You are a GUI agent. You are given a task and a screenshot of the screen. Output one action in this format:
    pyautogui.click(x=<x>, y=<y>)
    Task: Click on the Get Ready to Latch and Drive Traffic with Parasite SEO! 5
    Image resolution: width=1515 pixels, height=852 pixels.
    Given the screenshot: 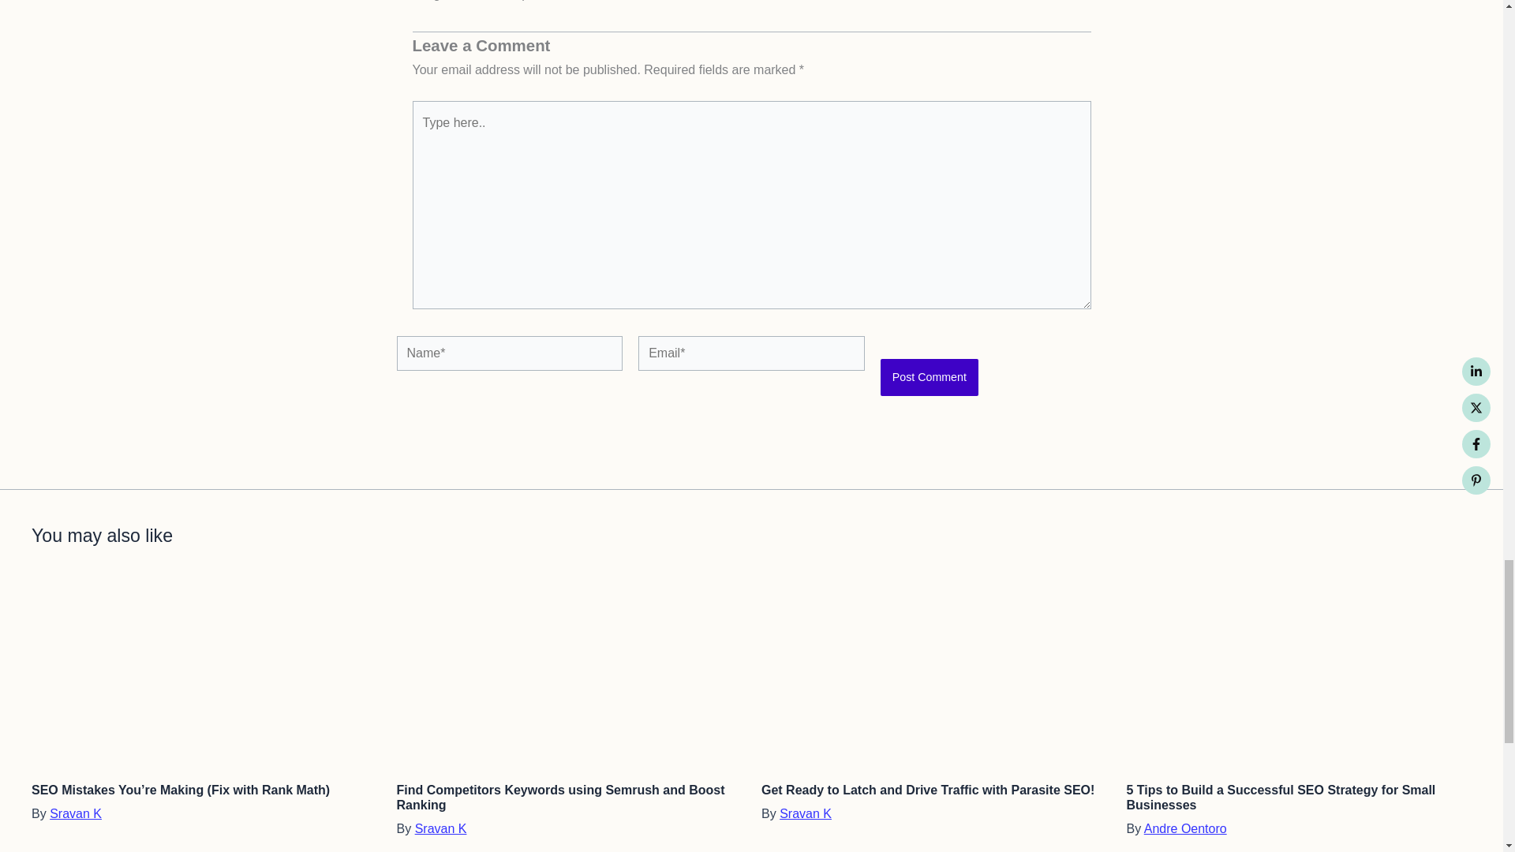 What is the action you would take?
    pyautogui.click(x=934, y=673)
    